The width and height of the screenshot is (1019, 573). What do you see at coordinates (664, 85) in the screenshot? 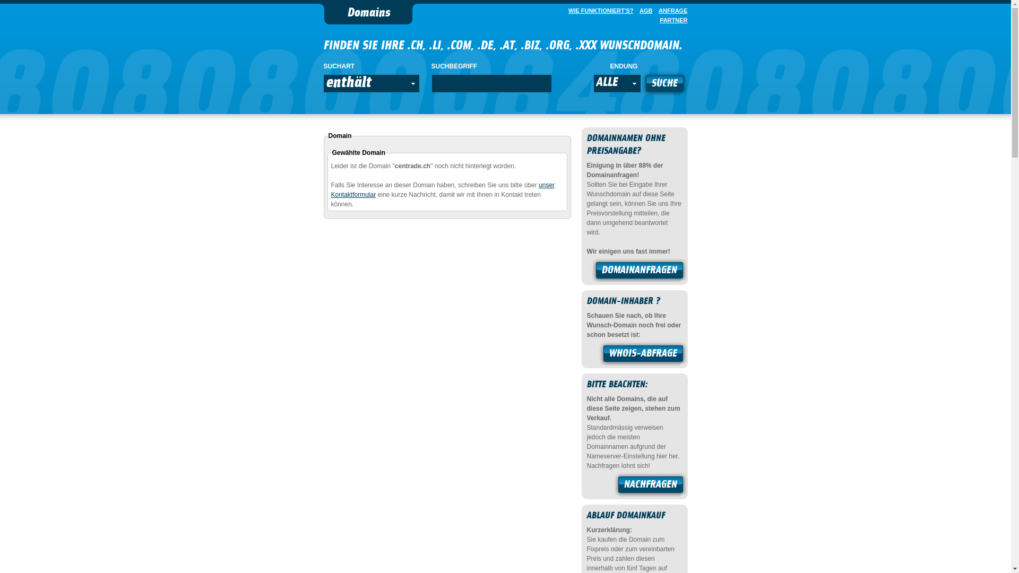
I see `SUCHE` at bounding box center [664, 85].